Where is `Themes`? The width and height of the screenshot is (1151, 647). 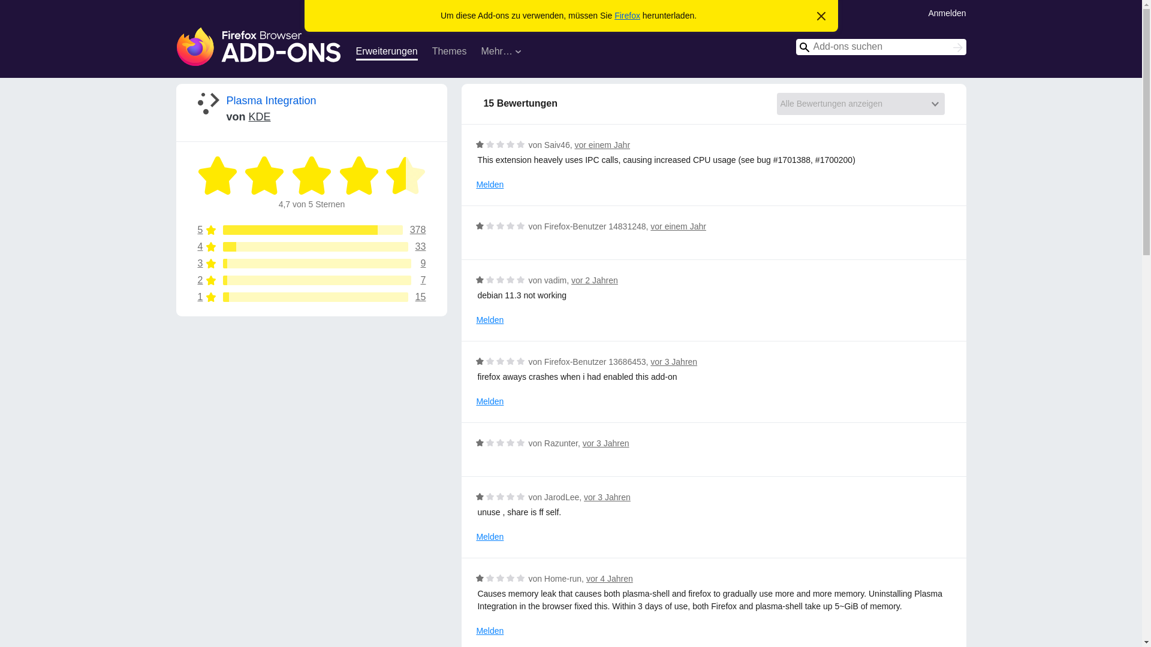
Themes is located at coordinates (312, 297).